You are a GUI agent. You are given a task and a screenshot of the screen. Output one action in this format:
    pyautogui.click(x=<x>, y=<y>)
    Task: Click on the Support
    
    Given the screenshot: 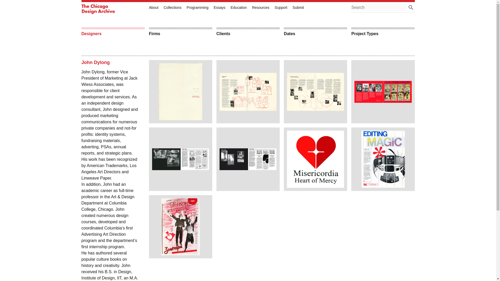 What is the action you would take?
    pyautogui.click(x=281, y=7)
    